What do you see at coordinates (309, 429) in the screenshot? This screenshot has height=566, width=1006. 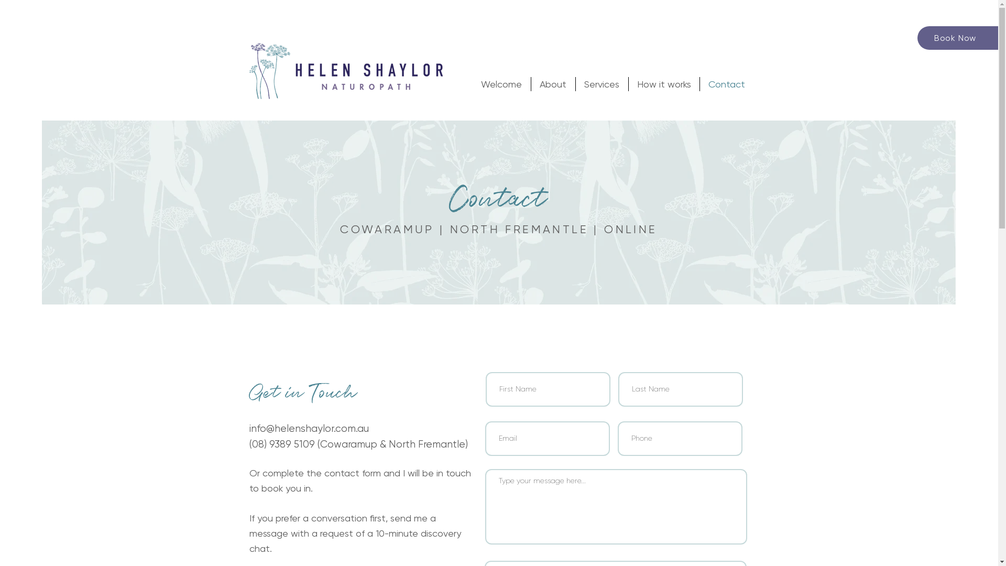 I see `info@helenshaylor.com.au` at bounding box center [309, 429].